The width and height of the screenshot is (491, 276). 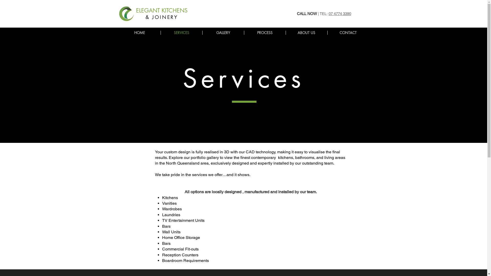 I want to click on ABOUT US, so click(x=306, y=33).